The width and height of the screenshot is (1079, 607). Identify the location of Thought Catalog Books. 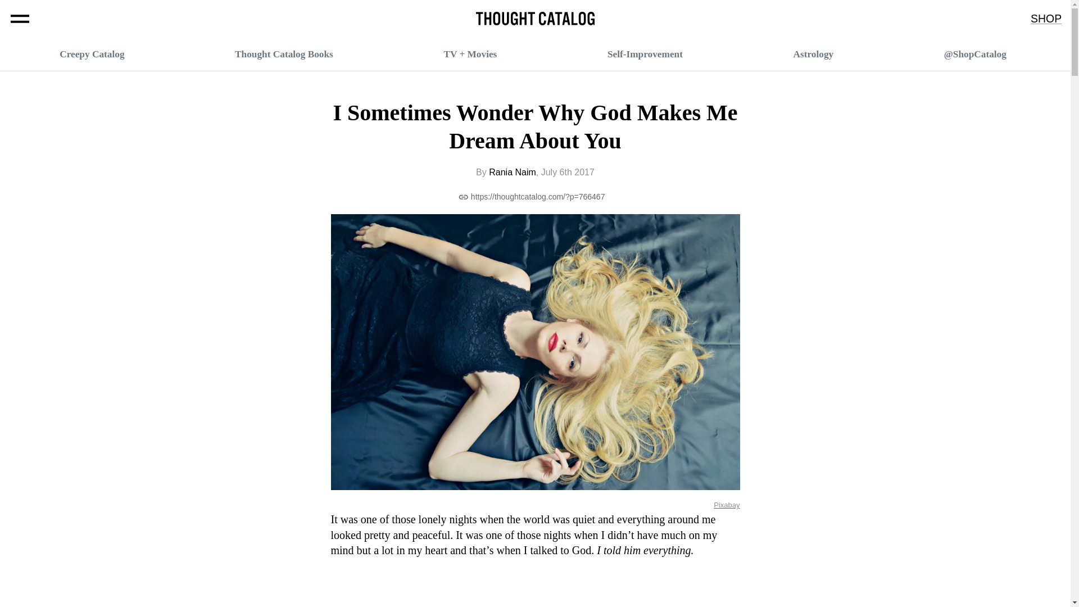
(284, 54).